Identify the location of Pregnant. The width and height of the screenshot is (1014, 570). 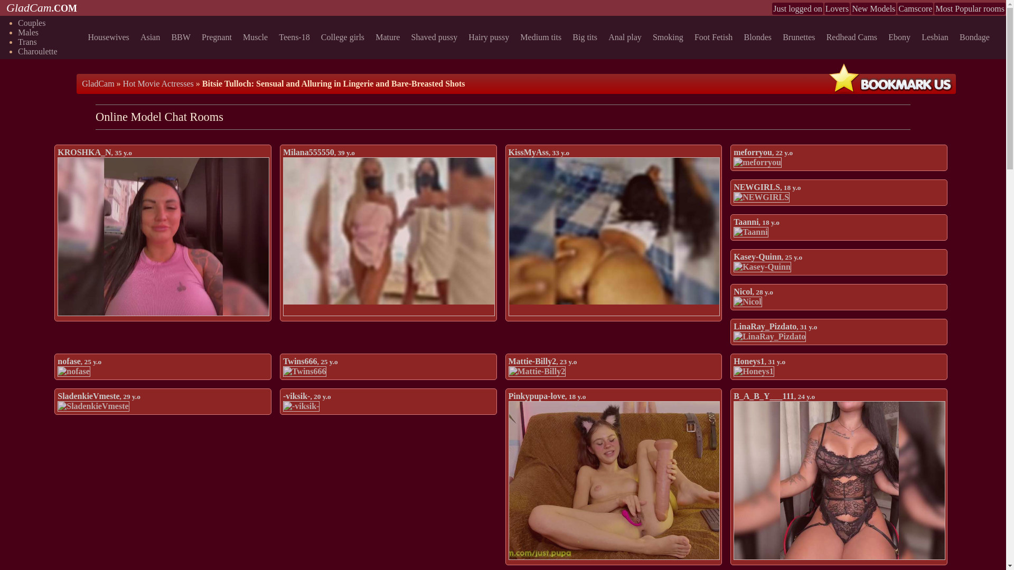
(219, 37).